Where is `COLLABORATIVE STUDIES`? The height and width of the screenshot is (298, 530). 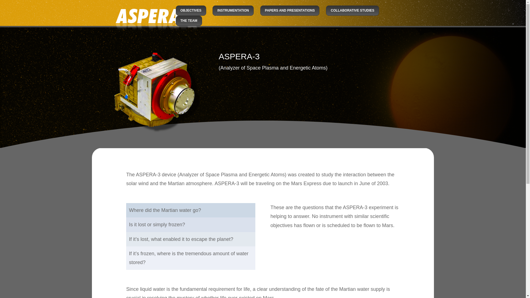
COLLABORATIVE STUDIES is located at coordinates (352, 10).